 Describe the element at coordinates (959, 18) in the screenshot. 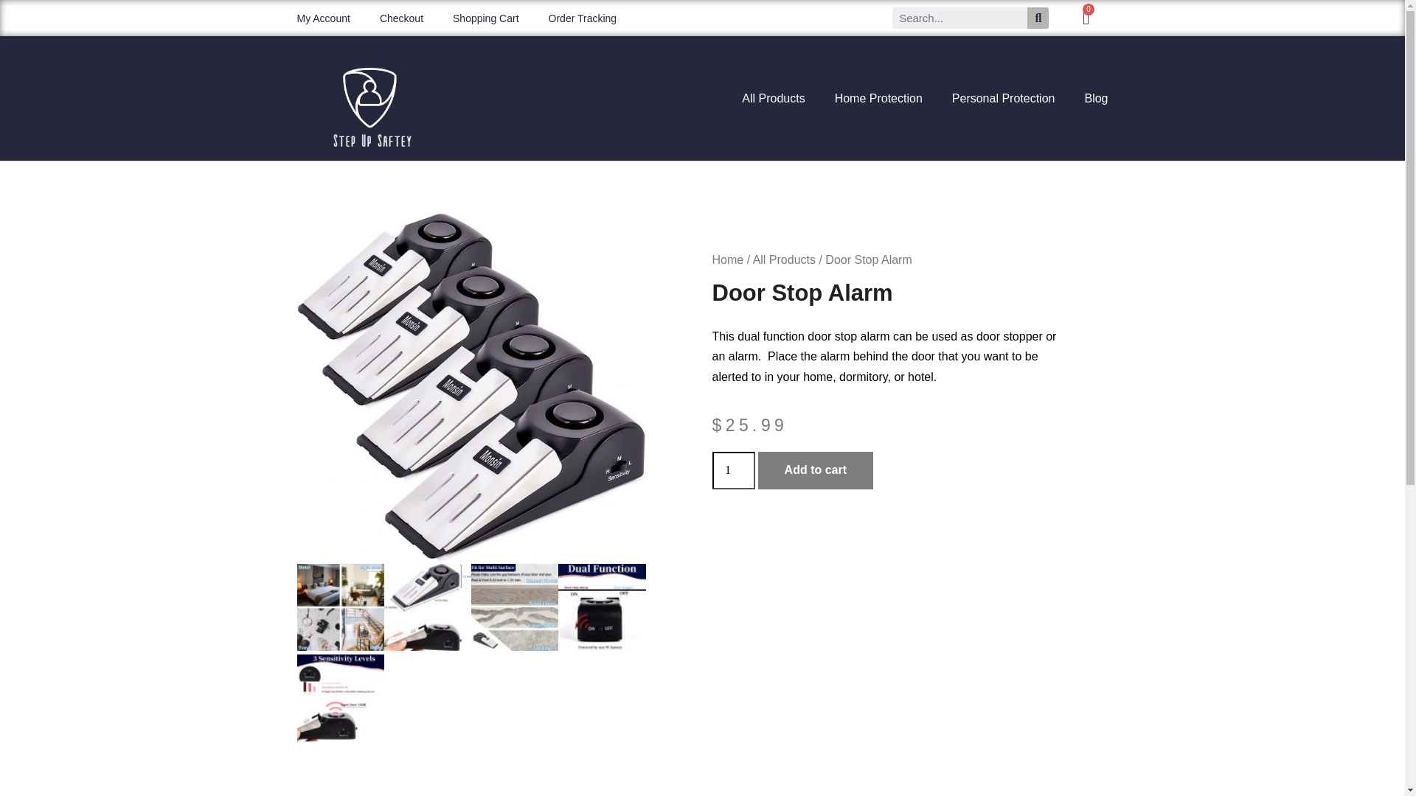

I see `Search` at that location.